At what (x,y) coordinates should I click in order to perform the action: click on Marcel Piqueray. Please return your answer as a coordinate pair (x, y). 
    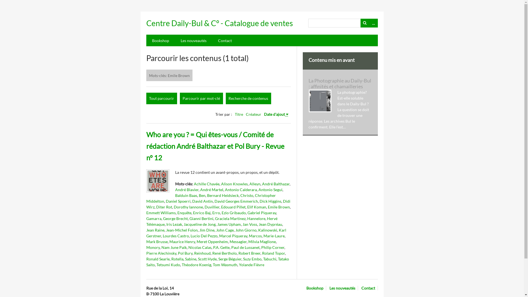
    Looking at the image, I should click on (233, 236).